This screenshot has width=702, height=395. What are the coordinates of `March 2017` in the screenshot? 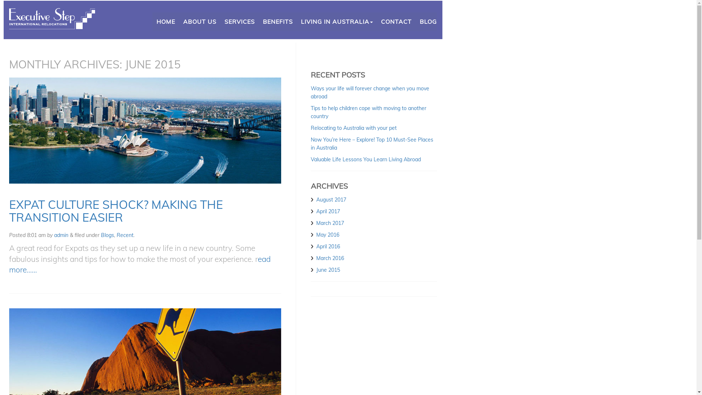 It's located at (330, 223).